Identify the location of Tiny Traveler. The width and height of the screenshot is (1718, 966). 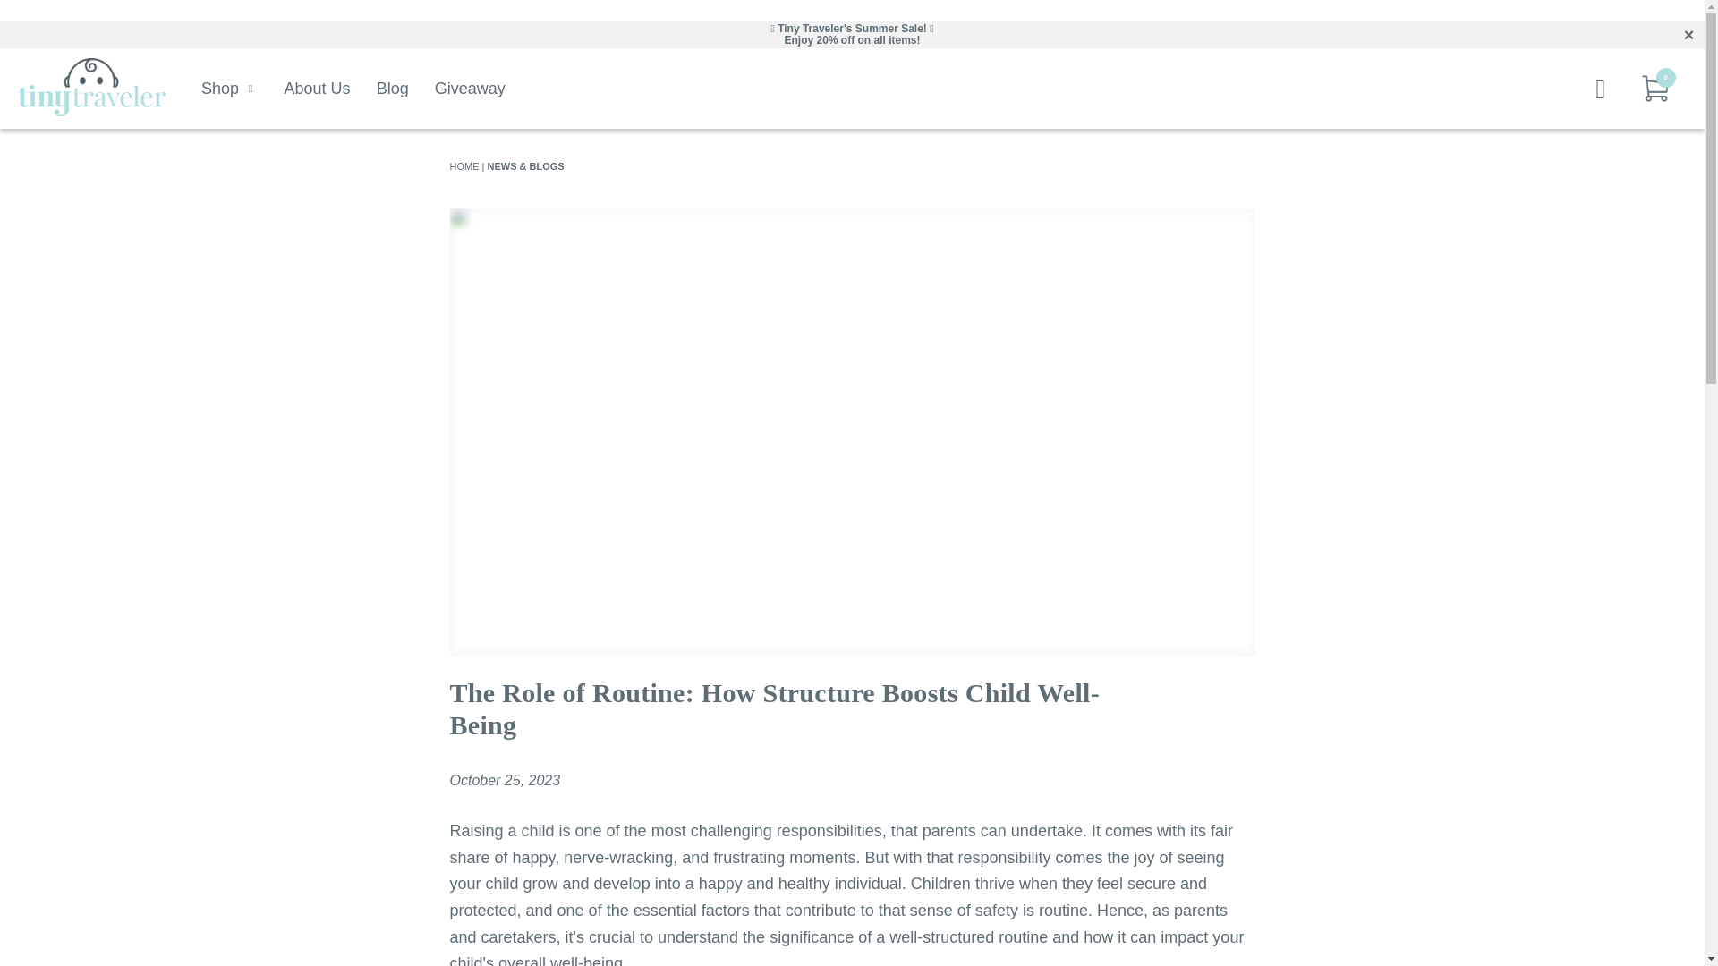
(91, 88).